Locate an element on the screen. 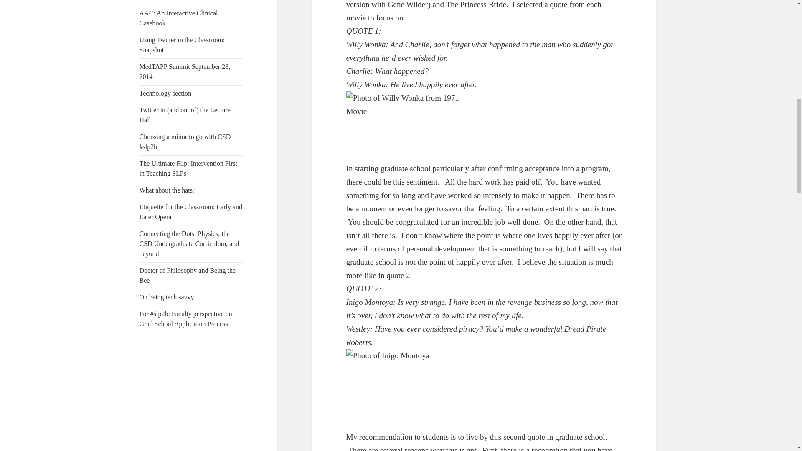 Image resolution: width=802 pixels, height=451 pixels. Etiquette for the Classroom: Early and Later Opera is located at coordinates (191, 212).